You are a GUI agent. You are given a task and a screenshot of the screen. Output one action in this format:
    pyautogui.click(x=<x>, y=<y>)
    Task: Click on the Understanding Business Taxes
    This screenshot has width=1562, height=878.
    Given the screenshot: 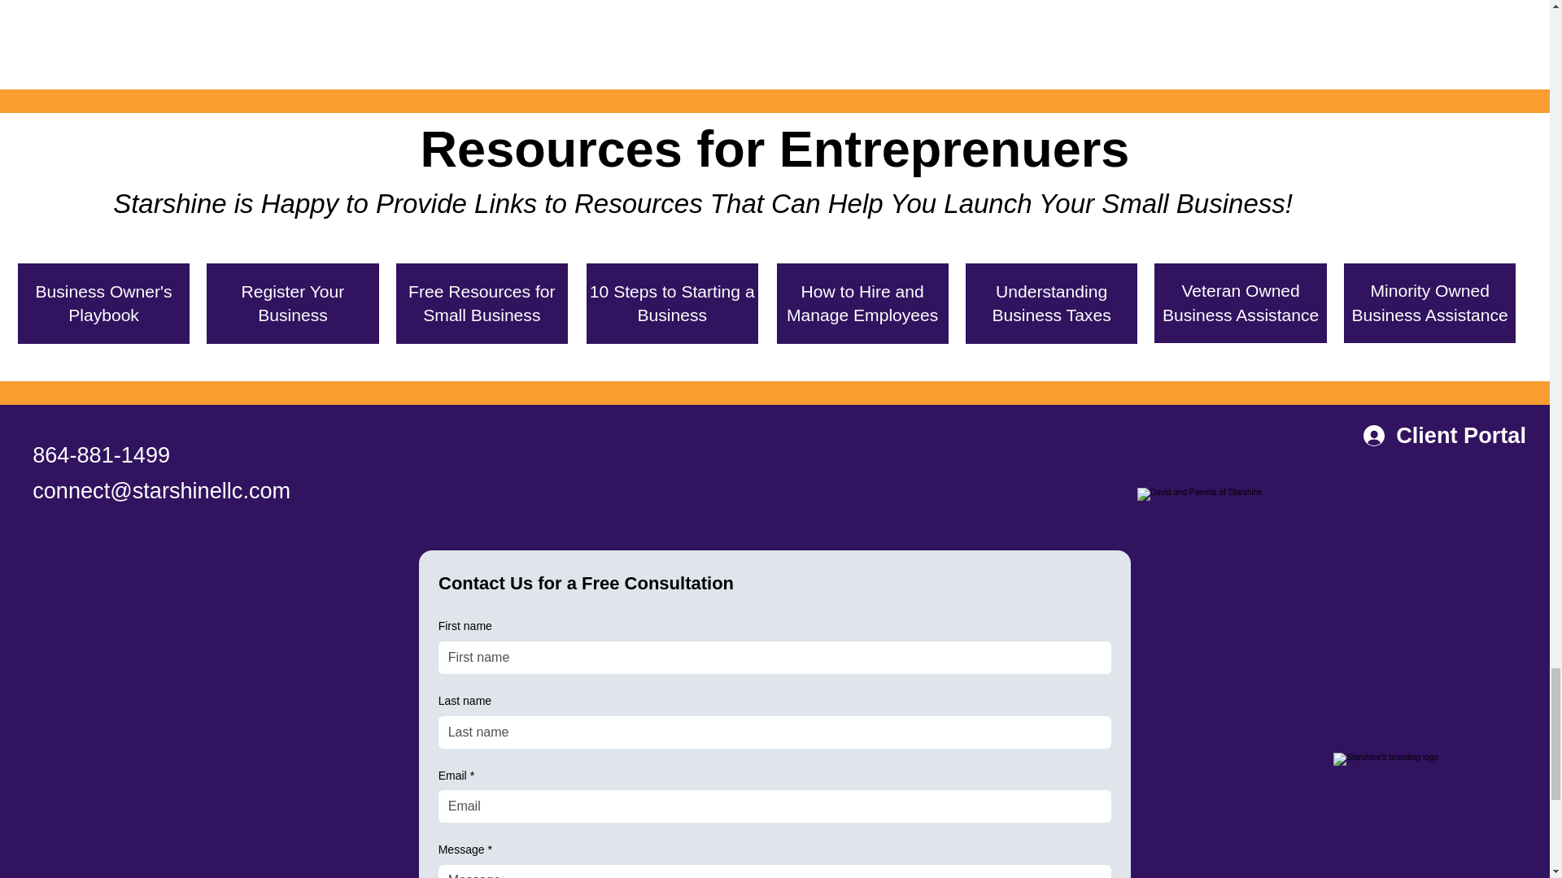 What is the action you would take?
    pyautogui.click(x=1051, y=303)
    